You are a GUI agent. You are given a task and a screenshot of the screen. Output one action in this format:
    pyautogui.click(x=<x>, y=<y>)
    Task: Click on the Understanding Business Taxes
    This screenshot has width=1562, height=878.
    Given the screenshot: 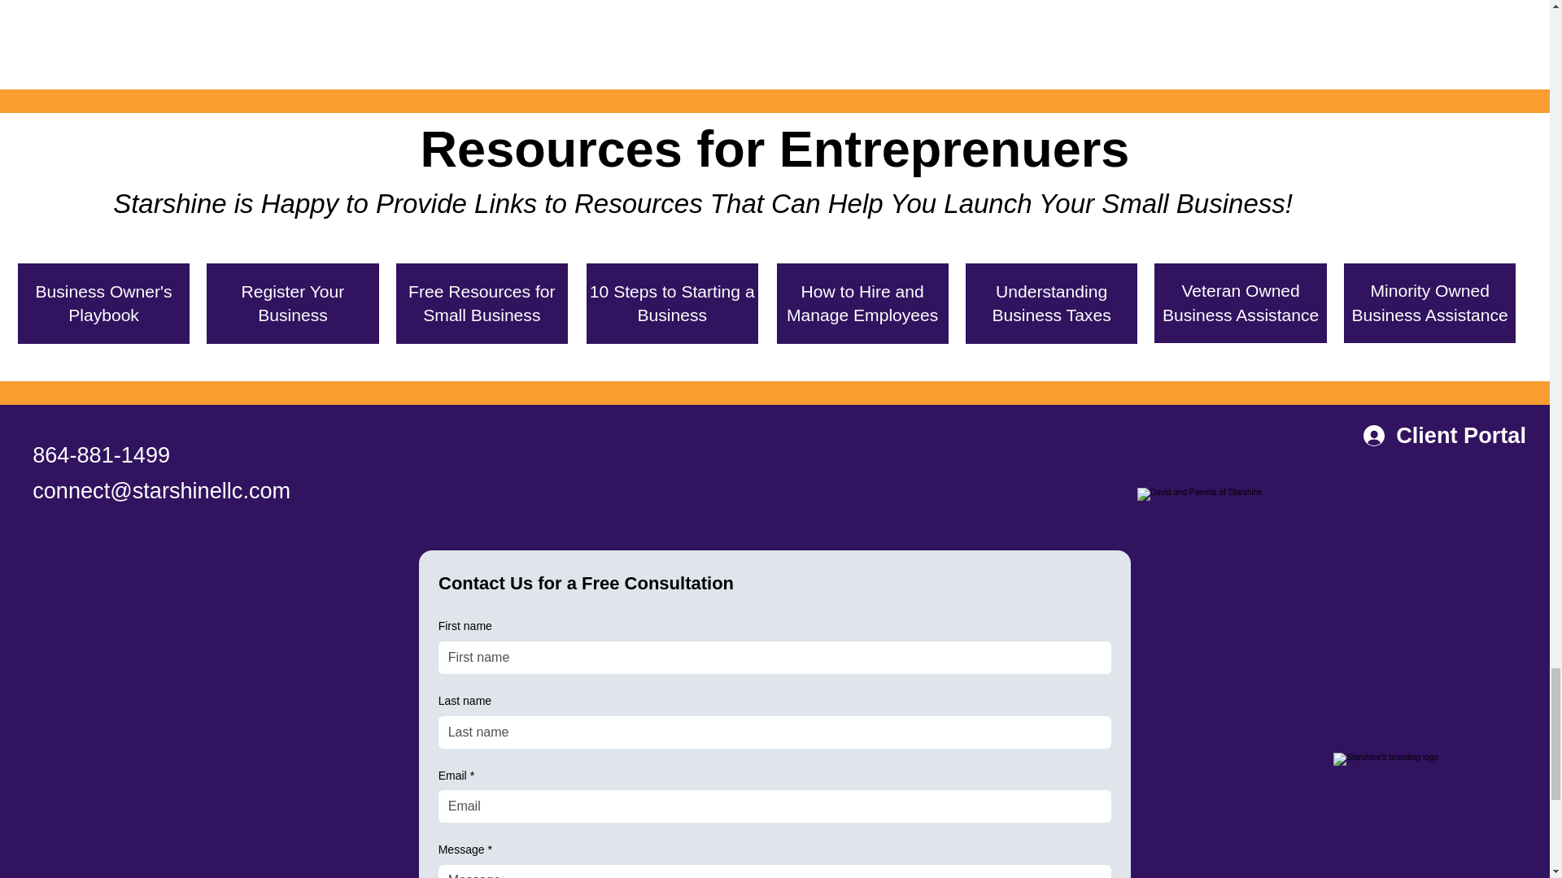 What is the action you would take?
    pyautogui.click(x=1051, y=303)
    